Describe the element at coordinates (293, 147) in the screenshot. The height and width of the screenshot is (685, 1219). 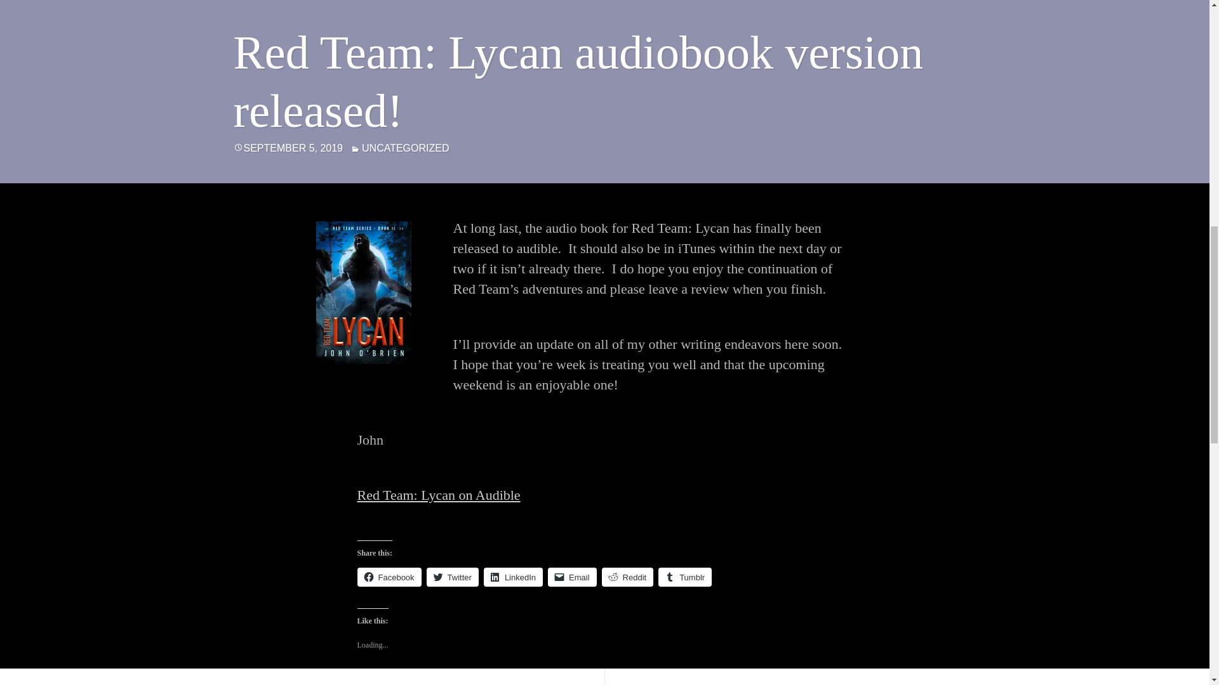
I see `SEPTEMBER 5, 2019` at that location.